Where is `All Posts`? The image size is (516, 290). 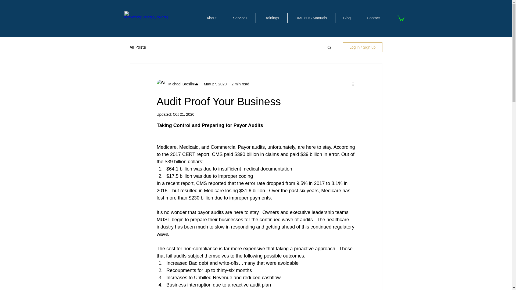
All Posts is located at coordinates (138, 47).